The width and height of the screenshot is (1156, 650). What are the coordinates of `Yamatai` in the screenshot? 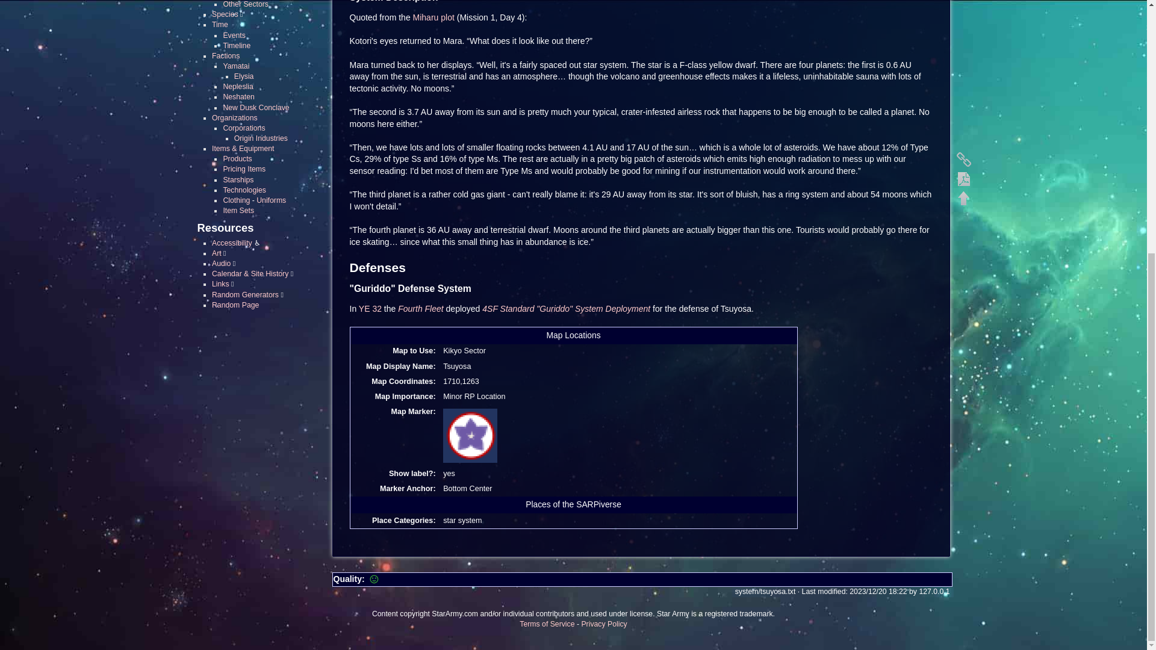 It's located at (236, 66).